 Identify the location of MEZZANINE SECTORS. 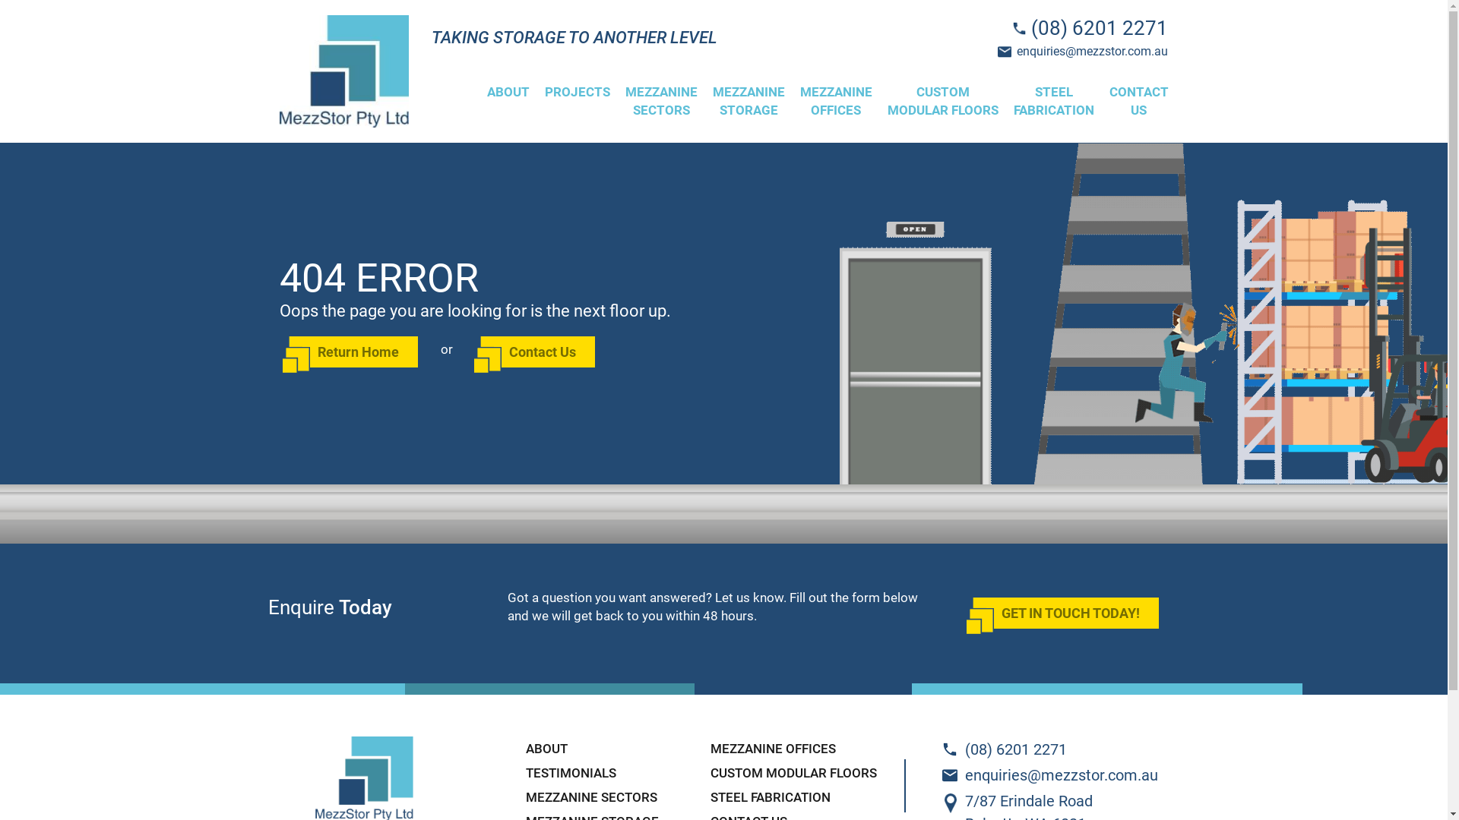
(661, 101).